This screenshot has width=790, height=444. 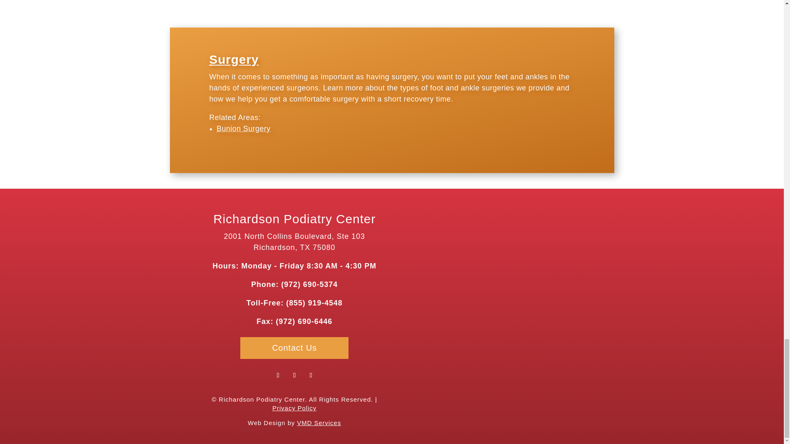 I want to click on Follow on Facebook, so click(x=278, y=375).